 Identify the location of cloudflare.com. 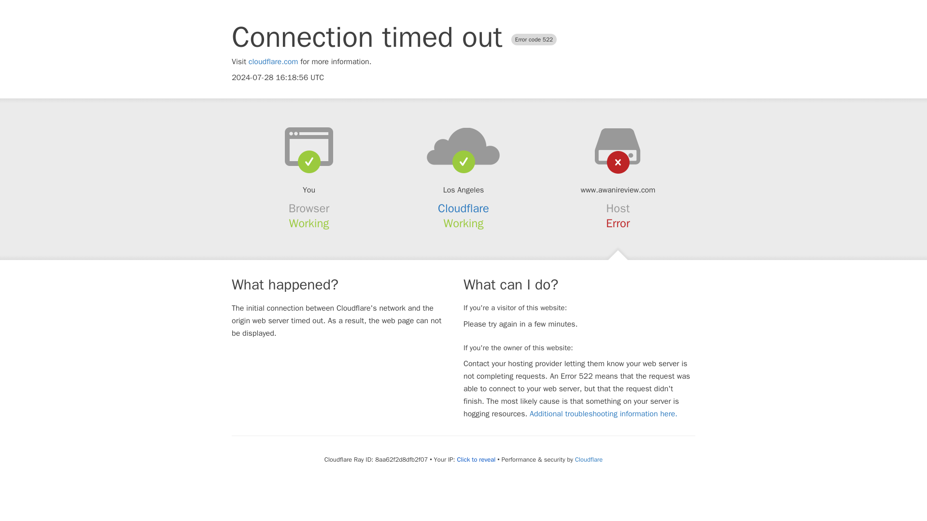
(273, 62).